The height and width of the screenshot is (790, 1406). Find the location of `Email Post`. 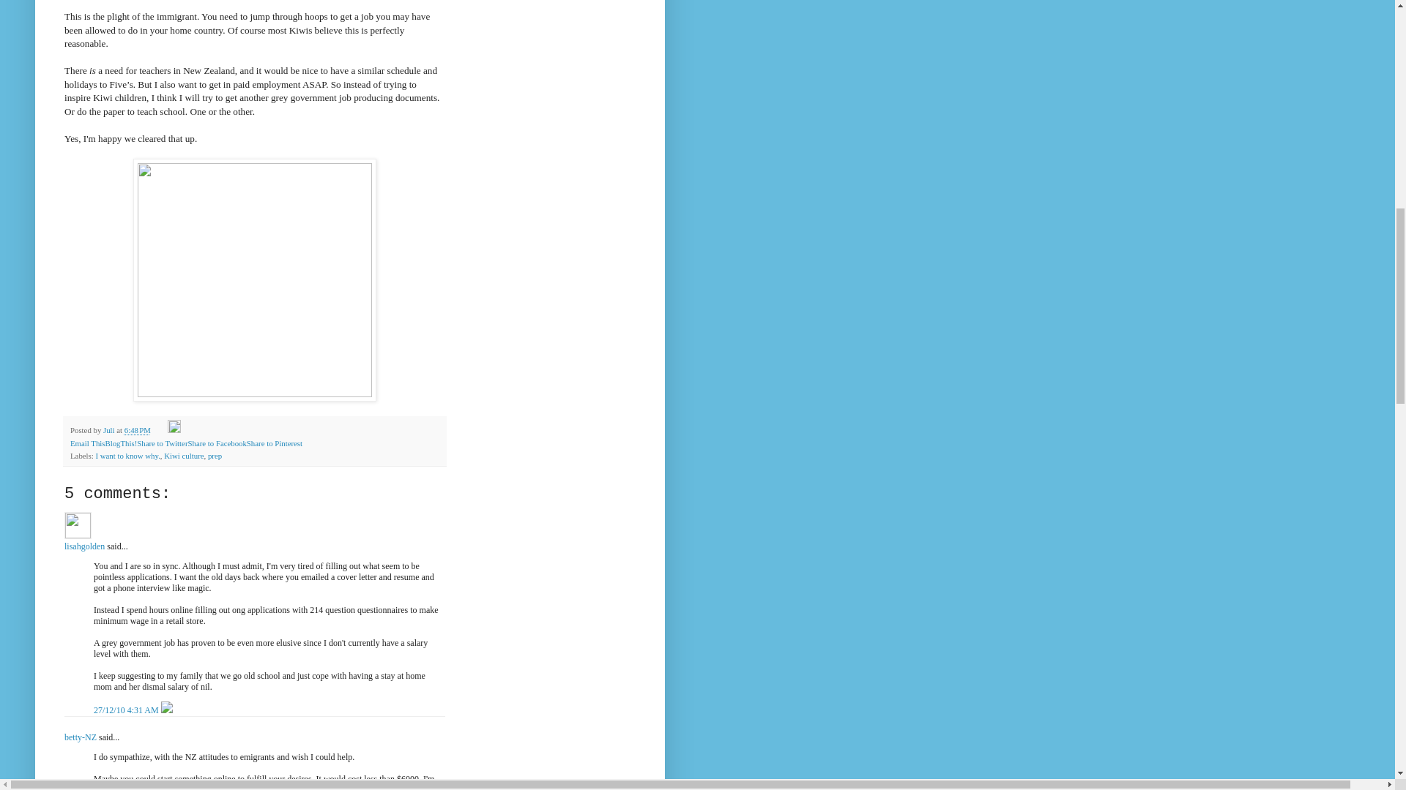

Email Post is located at coordinates (161, 430).